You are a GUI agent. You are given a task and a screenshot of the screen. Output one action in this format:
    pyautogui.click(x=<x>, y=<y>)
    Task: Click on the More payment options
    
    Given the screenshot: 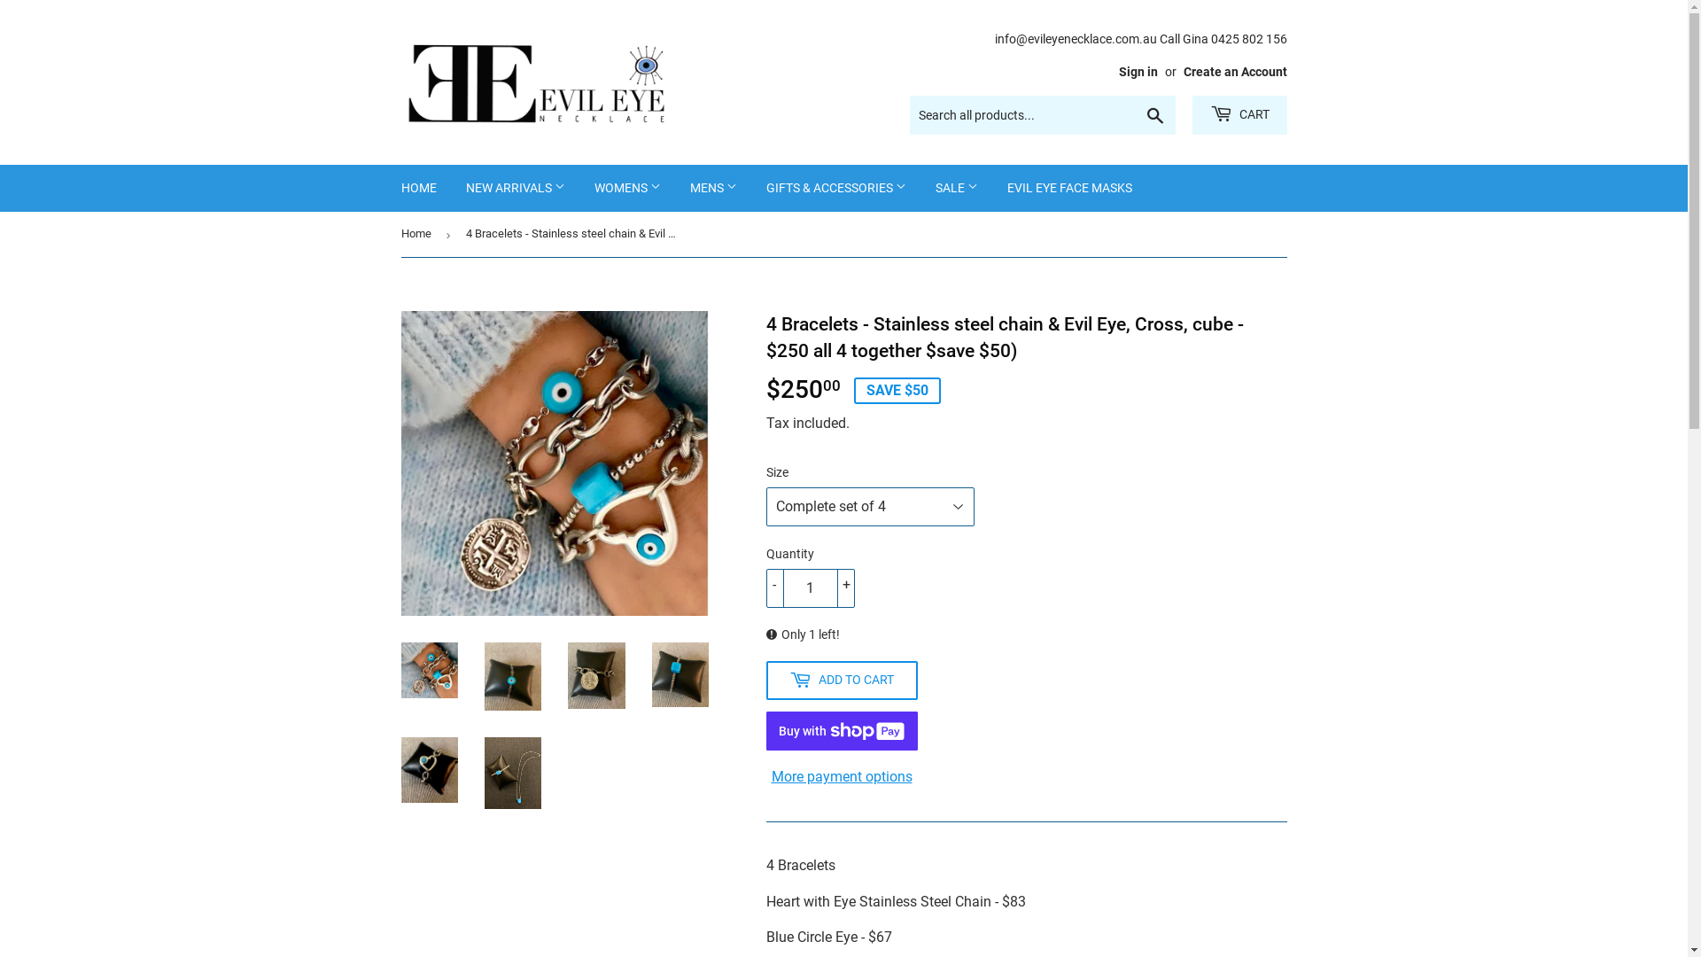 What is the action you would take?
    pyautogui.click(x=842, y=777)
    